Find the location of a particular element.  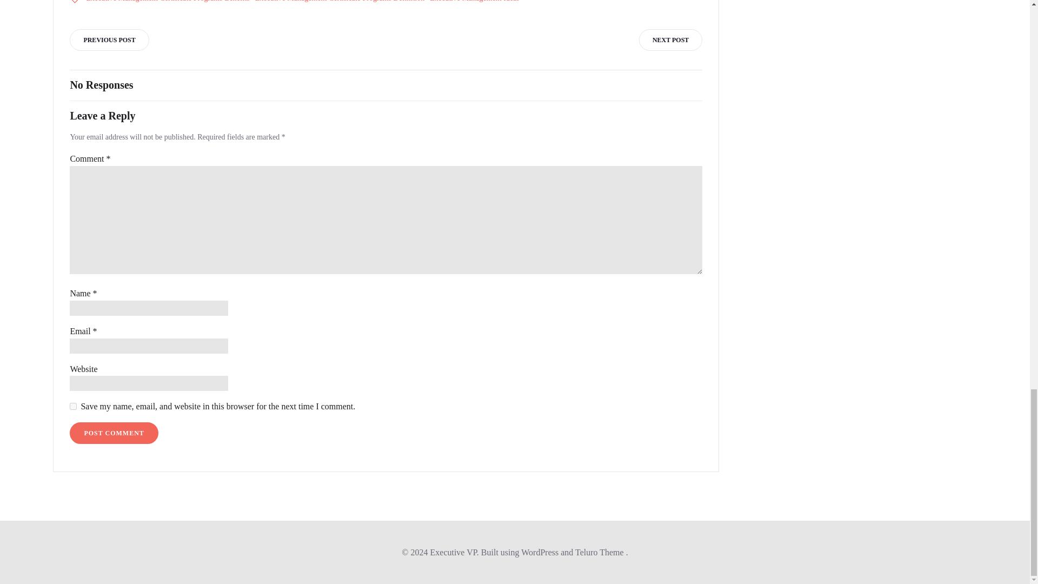

Executive Management Certificate Programs Definition is located at coordinates (340, 2).